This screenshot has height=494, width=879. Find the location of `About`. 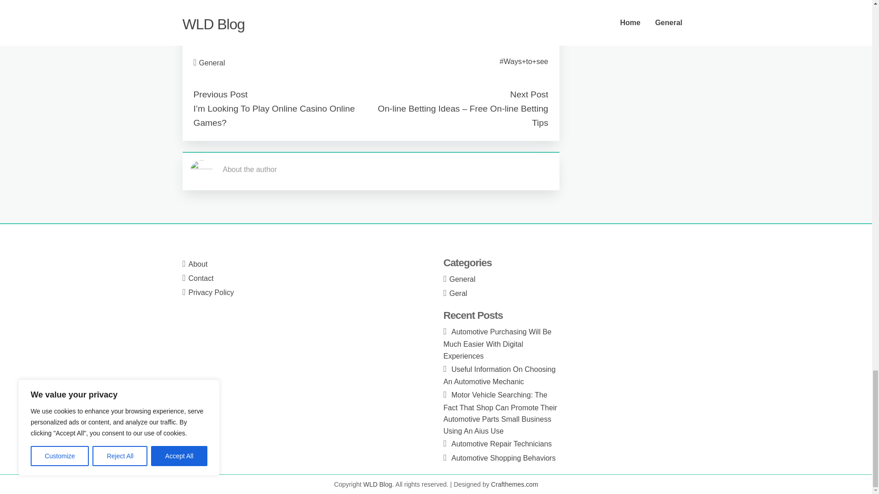

About is located at coordinates (198, 264).